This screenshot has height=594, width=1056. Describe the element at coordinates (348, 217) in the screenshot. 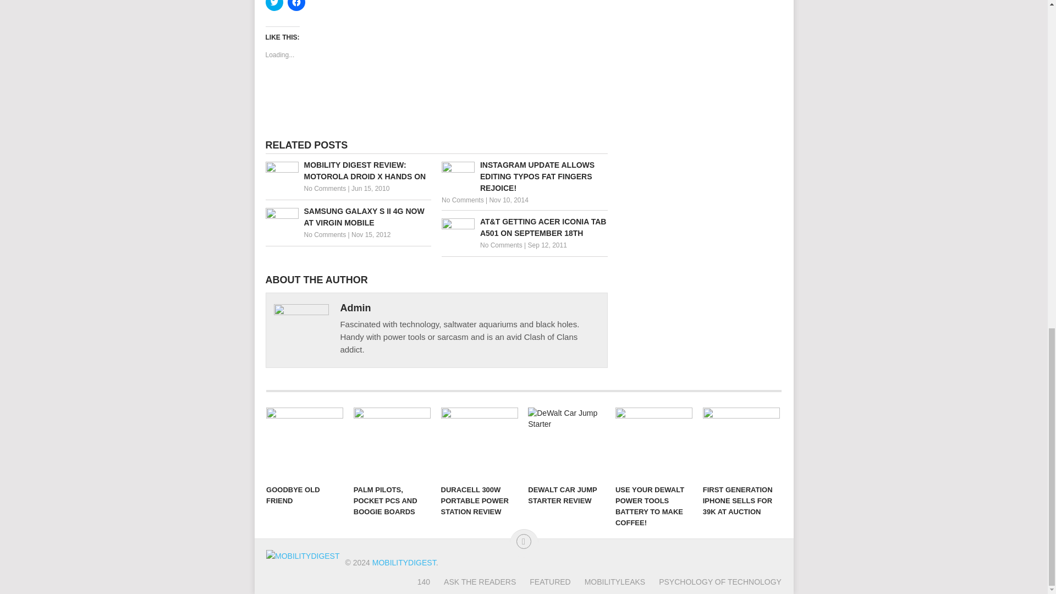

I see `Samsung Galaxy S II 4G Now at Virgin Mobile` at that location.